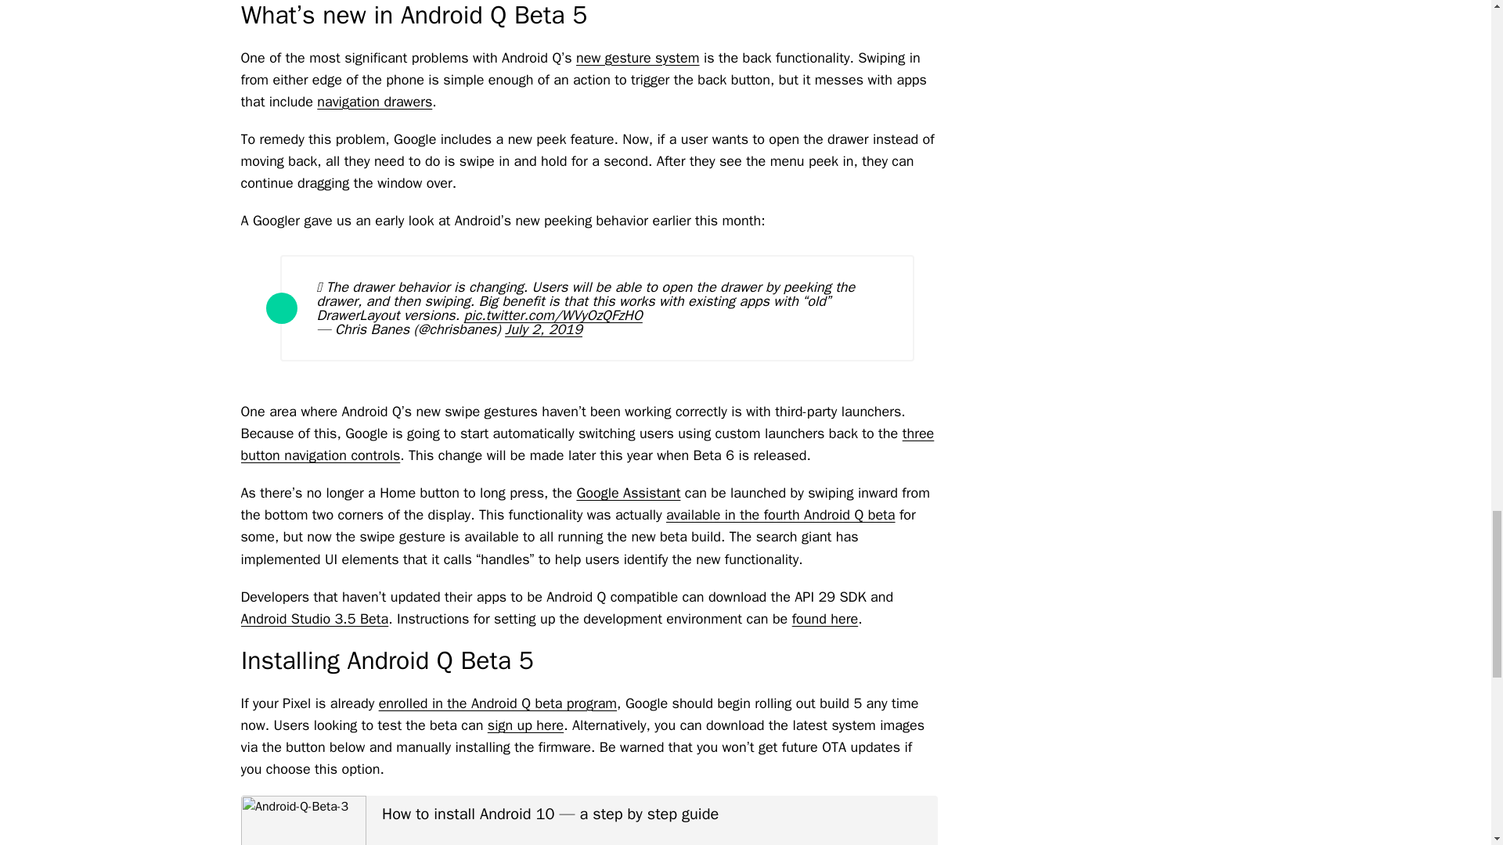  Describe the element at coordinates (374, 102) in the screenshot. I see `navigation drawers` at that location.